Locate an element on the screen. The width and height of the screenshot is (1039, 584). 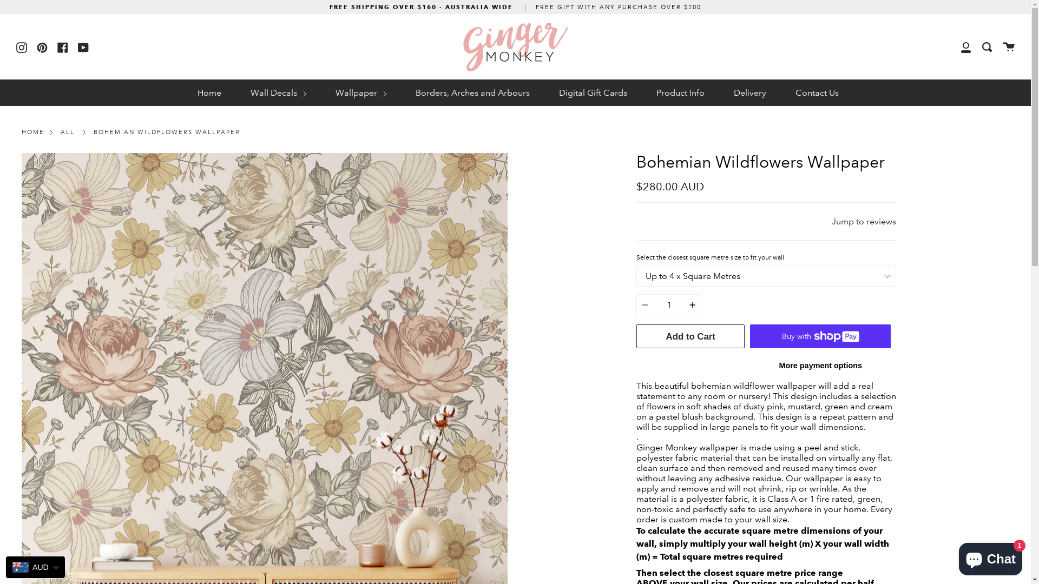
YouTube is located at coordinates (83, 47).